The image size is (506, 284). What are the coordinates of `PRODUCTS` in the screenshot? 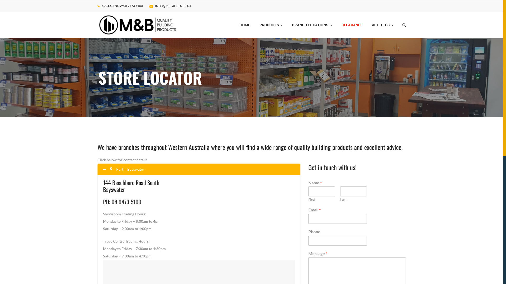 It's located at (271, 25).